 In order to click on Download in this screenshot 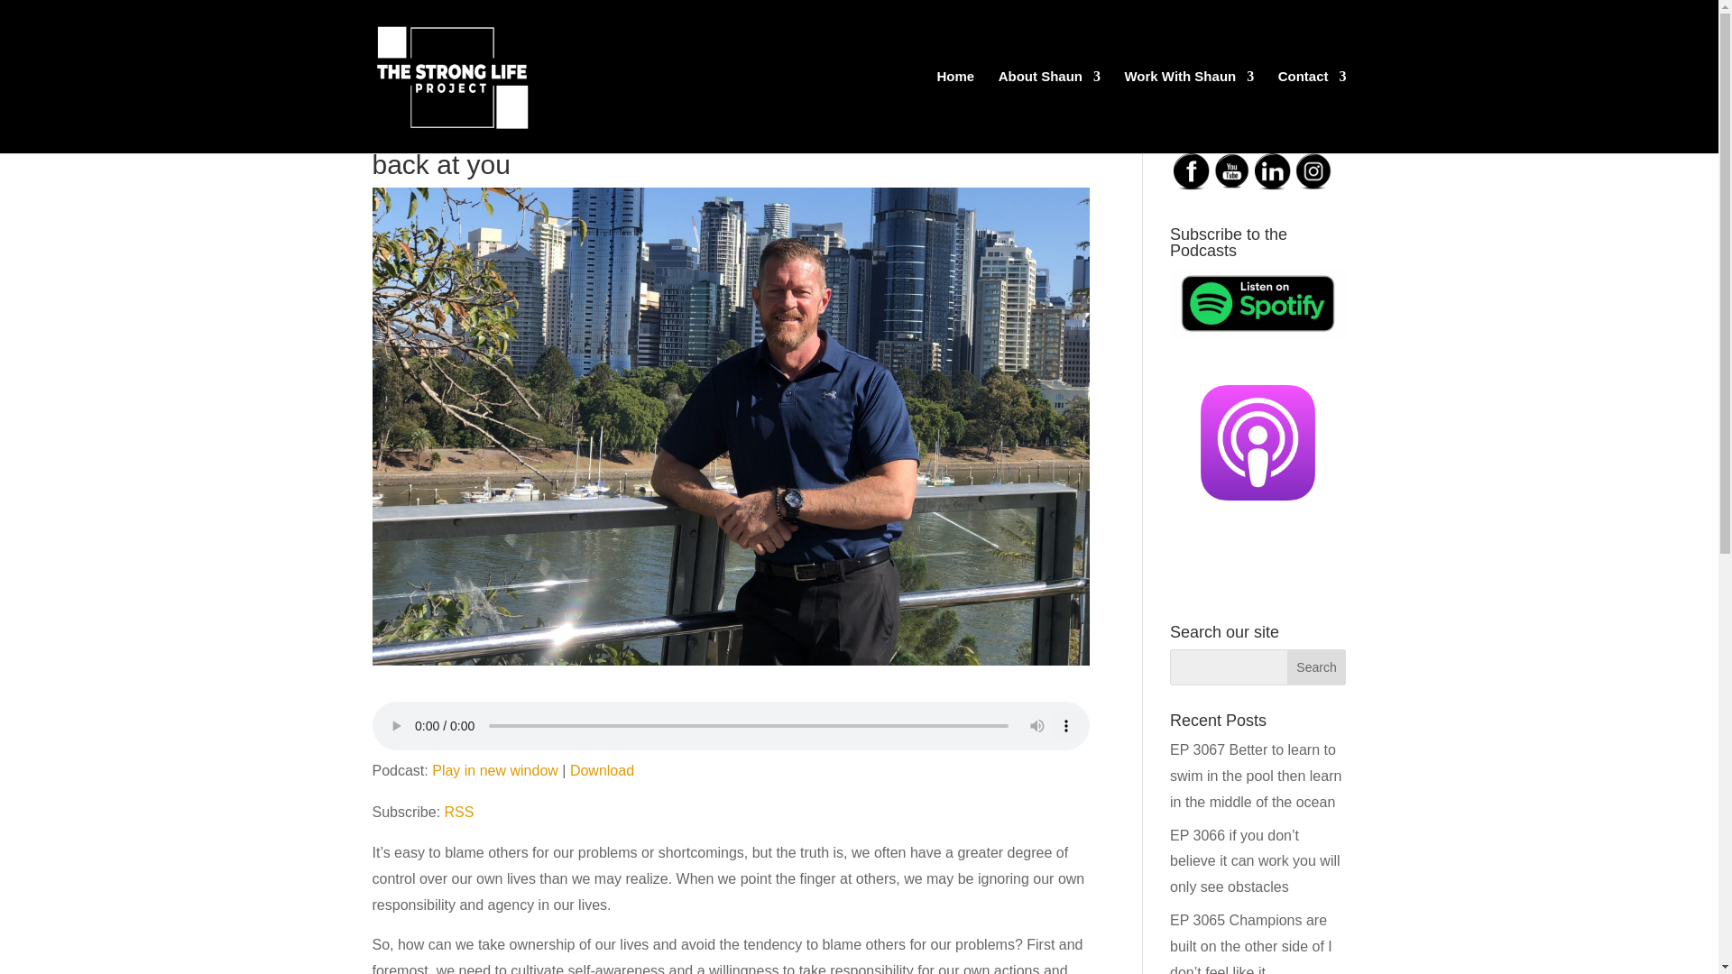, I will do `click(601, 770)`.